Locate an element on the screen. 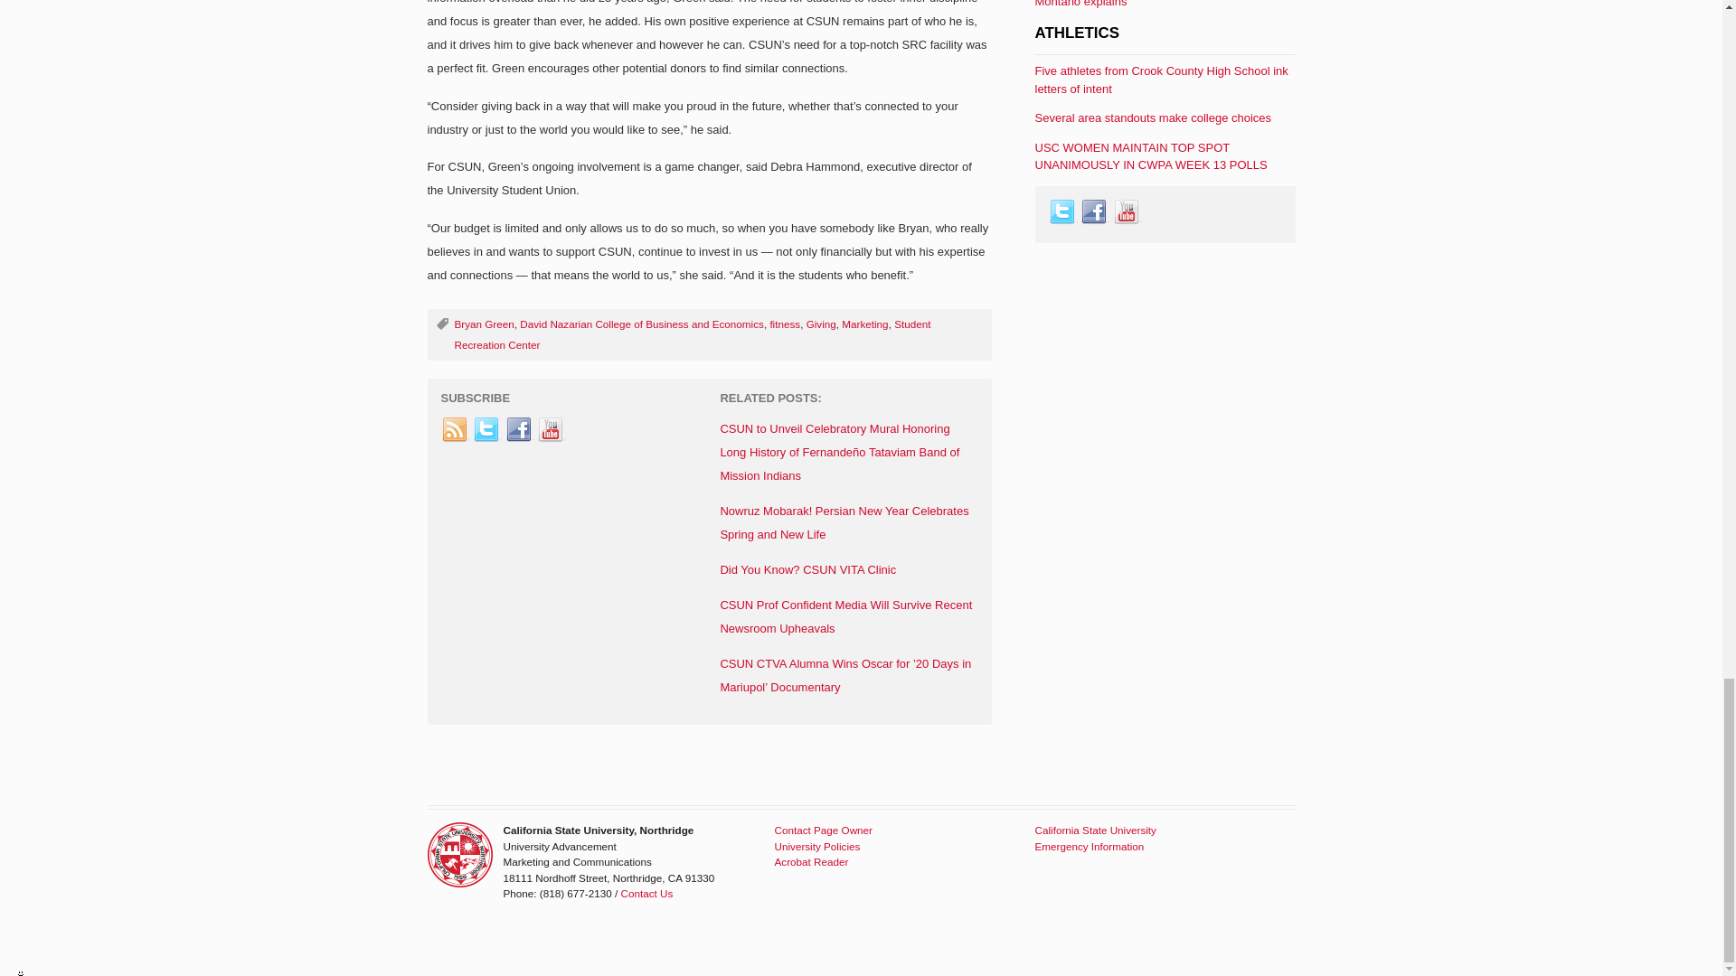 This screenshot has height=976, width=1736. Marketing is located at coordinates (864, 324).